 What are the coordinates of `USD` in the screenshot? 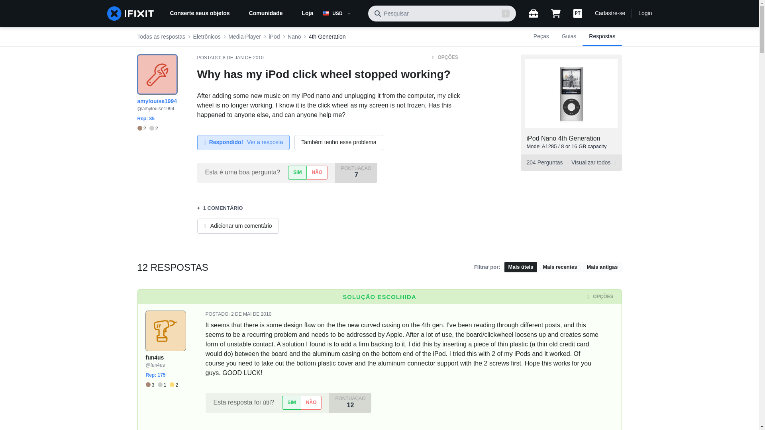 It's located at (342, 14).